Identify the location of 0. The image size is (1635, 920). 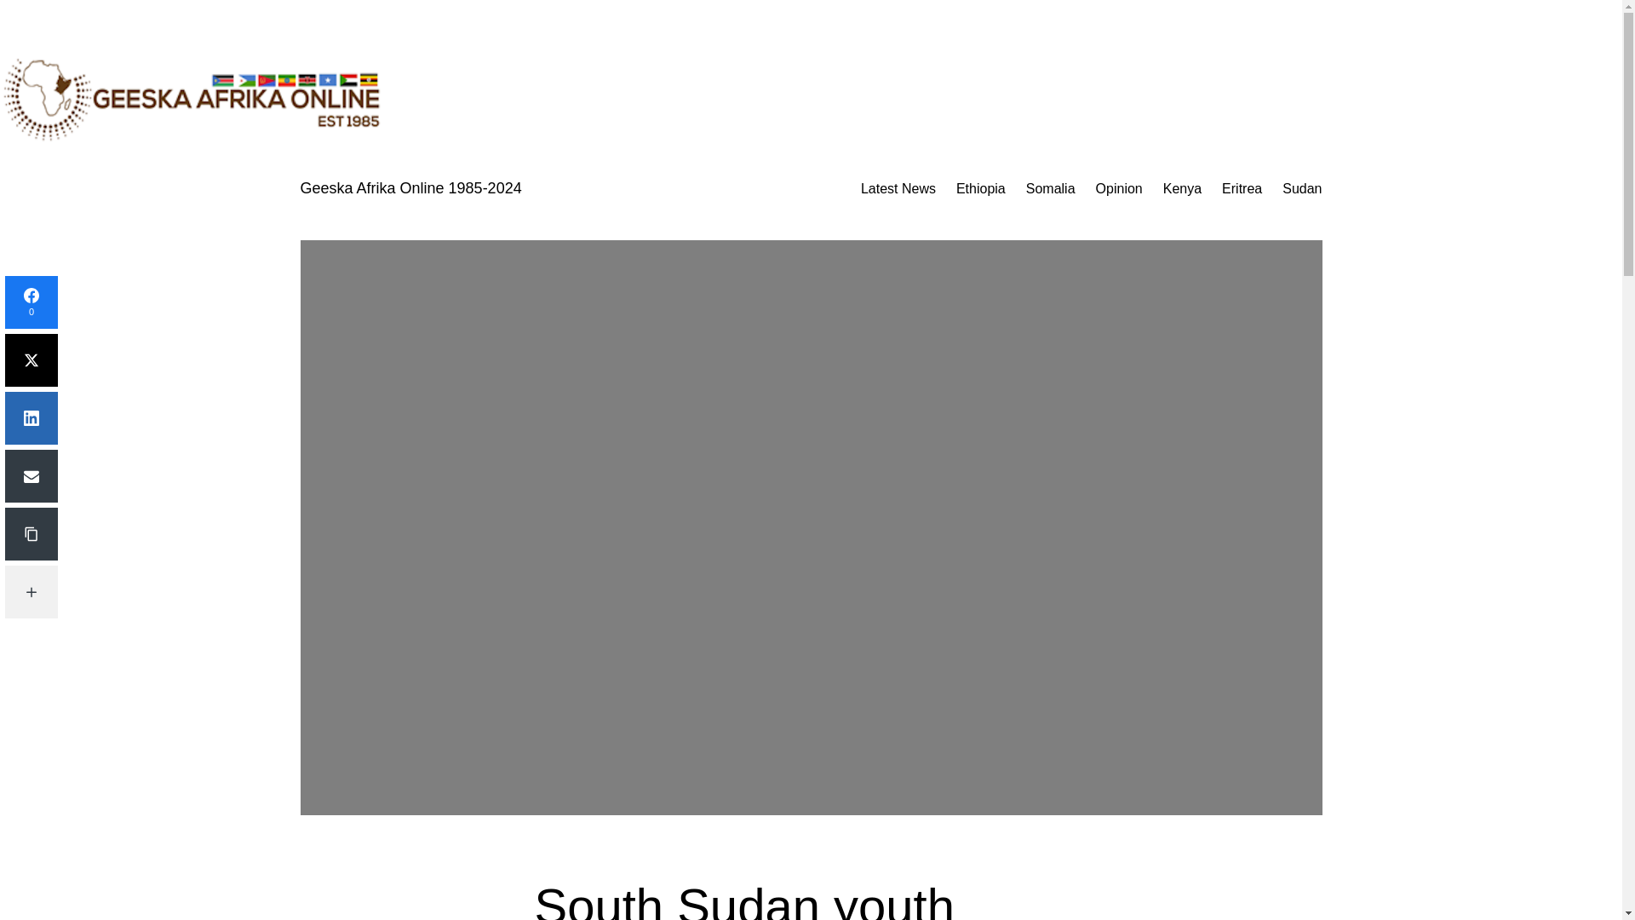
(31, 302).